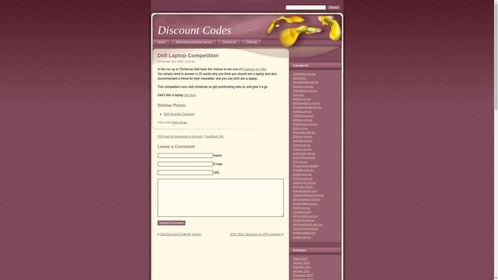  I want to click on Betfair.com.au, so click(302, 99).